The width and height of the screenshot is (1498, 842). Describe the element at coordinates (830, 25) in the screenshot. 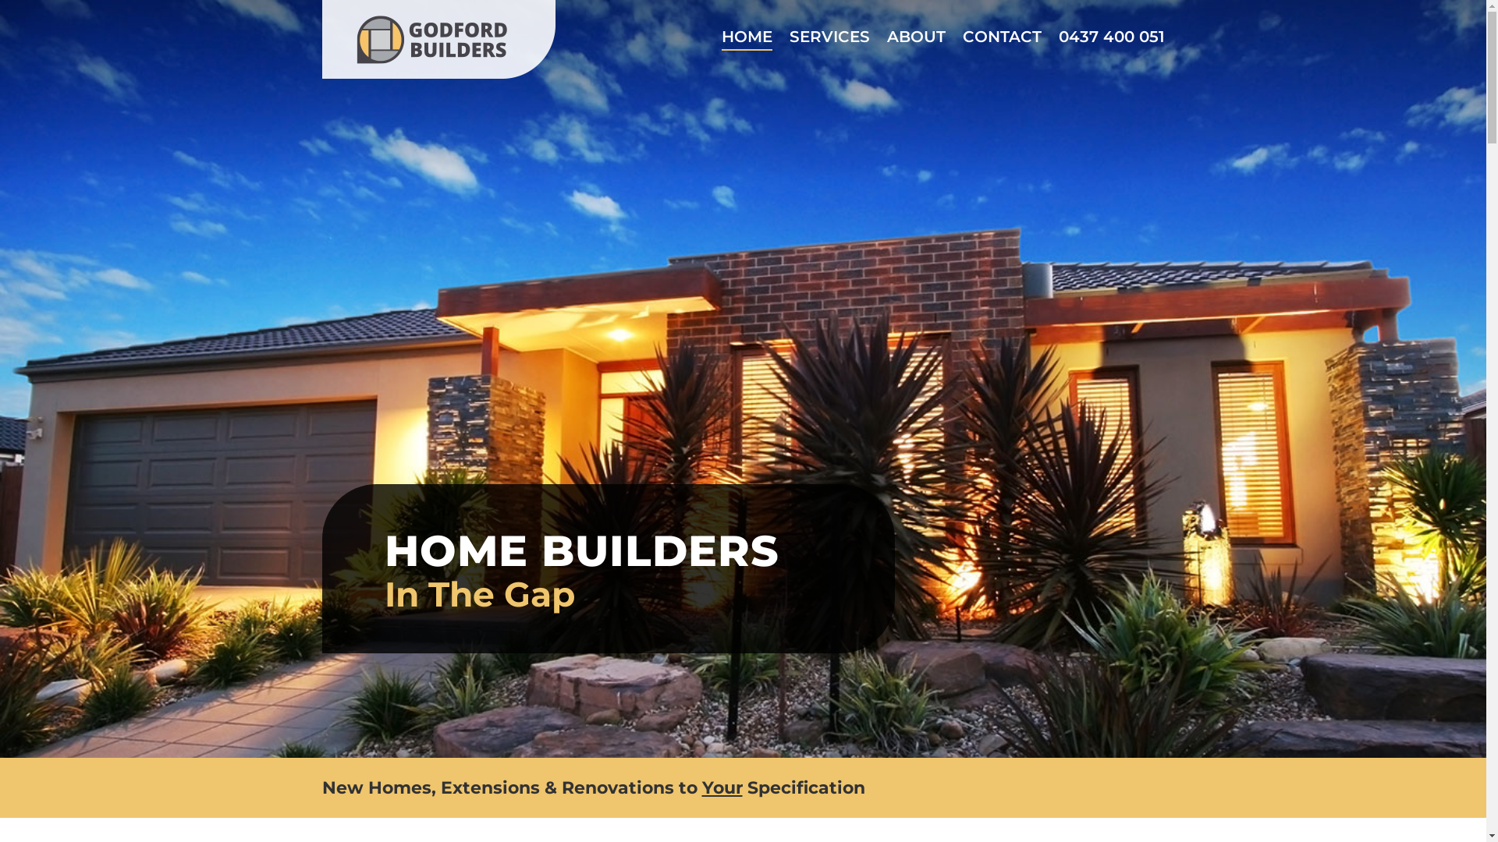

I see `SERVICES` at that location.